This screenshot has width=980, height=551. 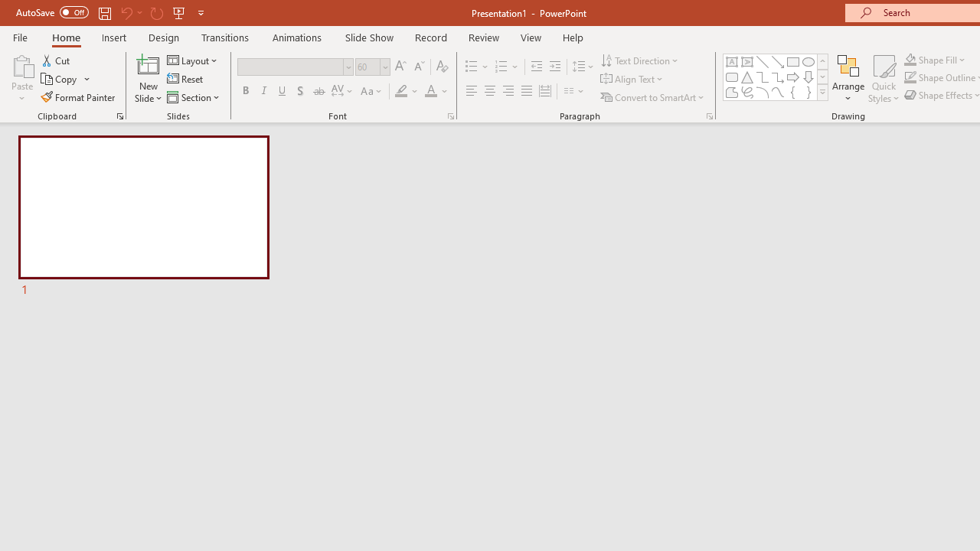 I want to click on Strikethrough, so click(x=318, y=92).